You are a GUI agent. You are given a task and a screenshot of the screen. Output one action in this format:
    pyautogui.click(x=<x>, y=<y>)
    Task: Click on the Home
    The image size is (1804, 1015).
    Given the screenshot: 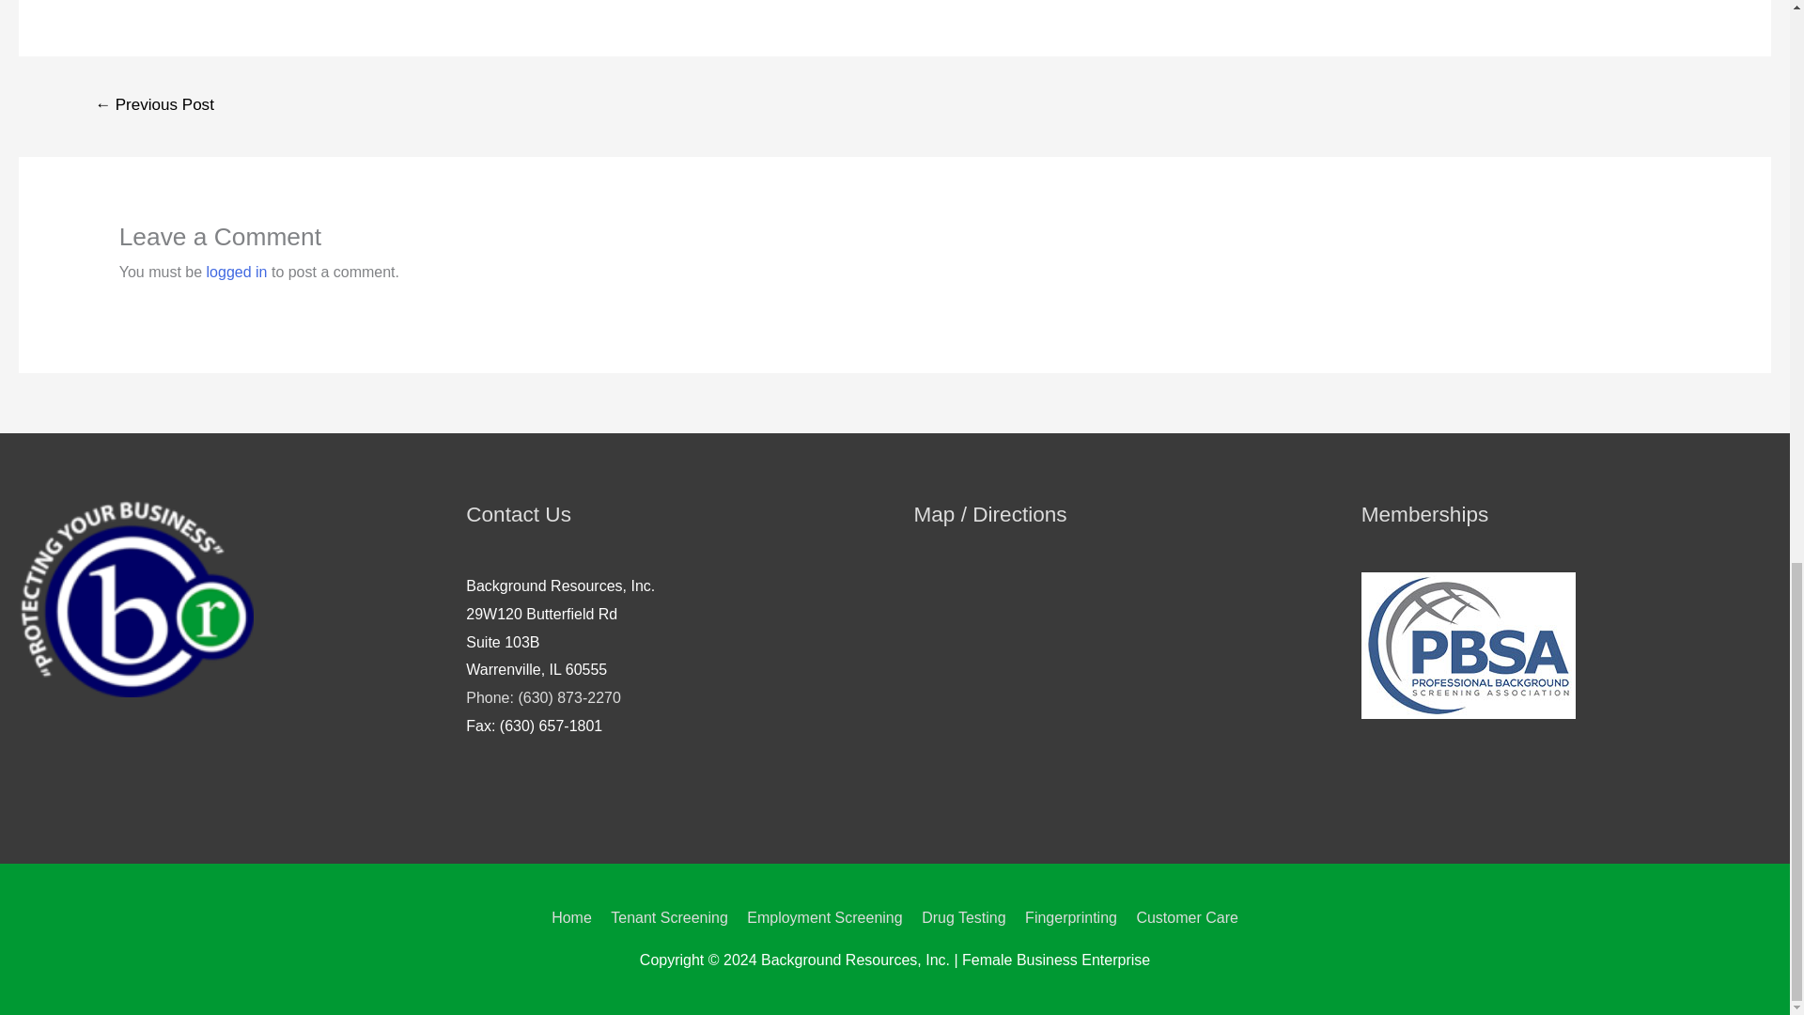 What is the action you would take?
    pyautogui.click(x=575, y=917)
    